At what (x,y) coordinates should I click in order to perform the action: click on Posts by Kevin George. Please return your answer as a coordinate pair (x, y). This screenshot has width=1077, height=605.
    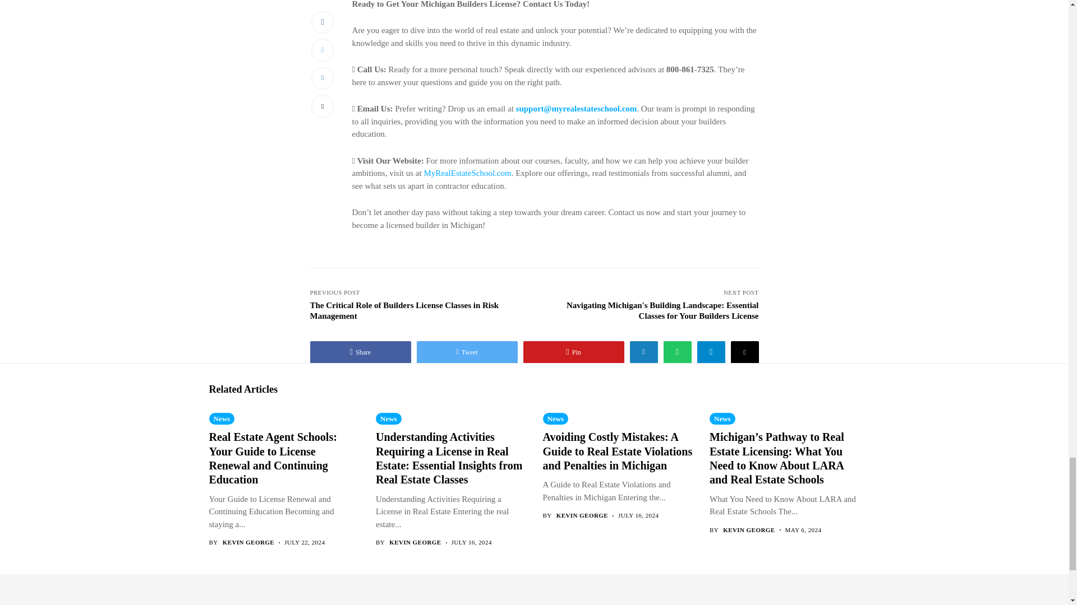
    Looking at the image, I should click on (582, 515).